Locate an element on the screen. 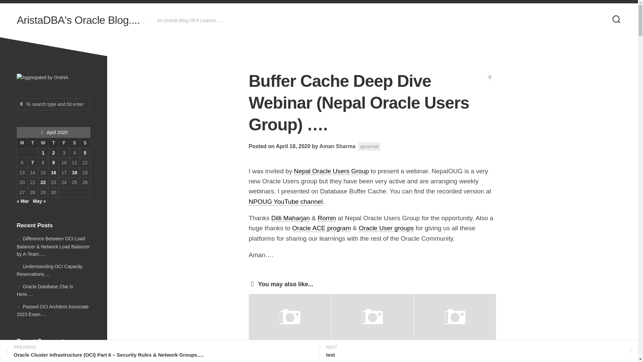 The image size is (643, 362). Nepal Oracle Users Group is located at coordinates (332, 171).